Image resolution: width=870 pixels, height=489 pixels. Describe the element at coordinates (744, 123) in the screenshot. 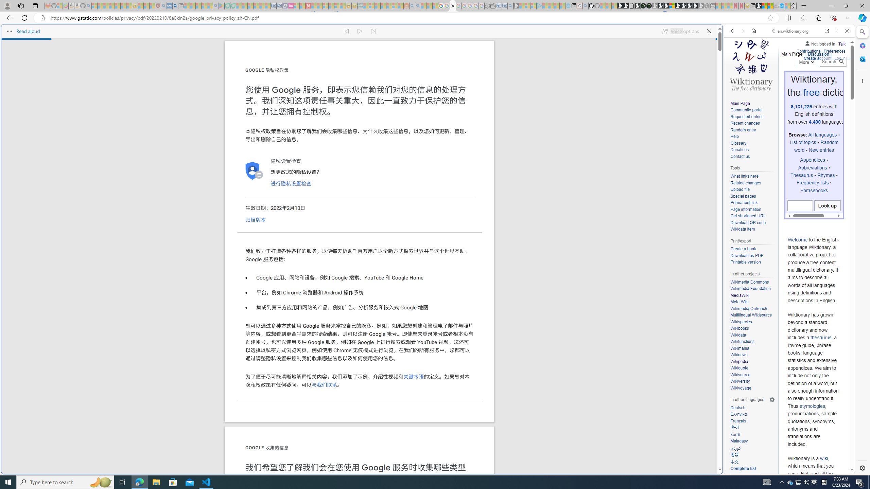

I see `Recent changes` at that location.